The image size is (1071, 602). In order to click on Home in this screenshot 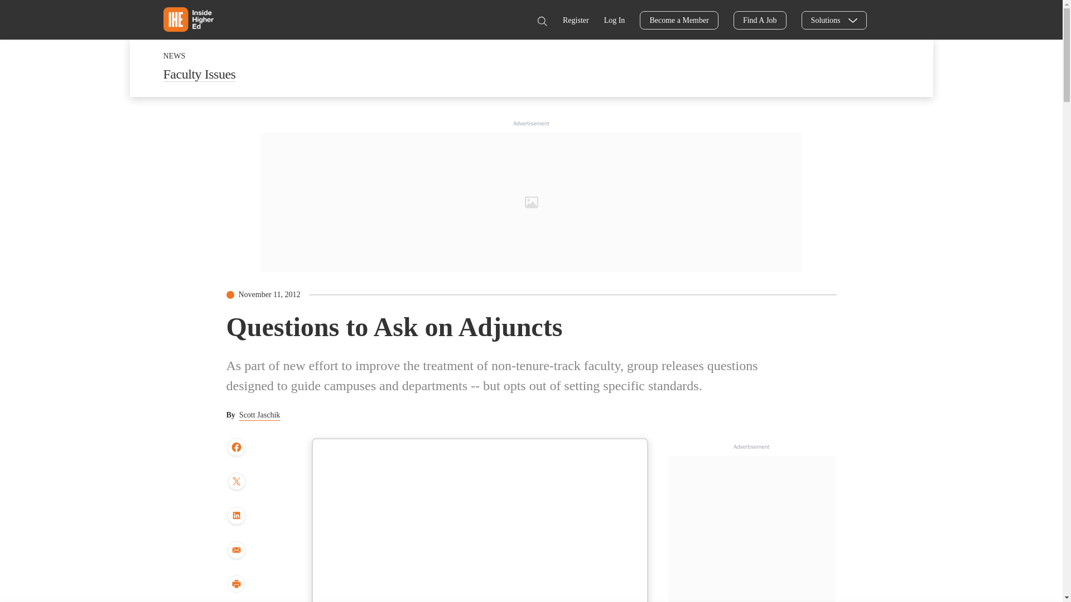, I will do `click(187, 19)`.